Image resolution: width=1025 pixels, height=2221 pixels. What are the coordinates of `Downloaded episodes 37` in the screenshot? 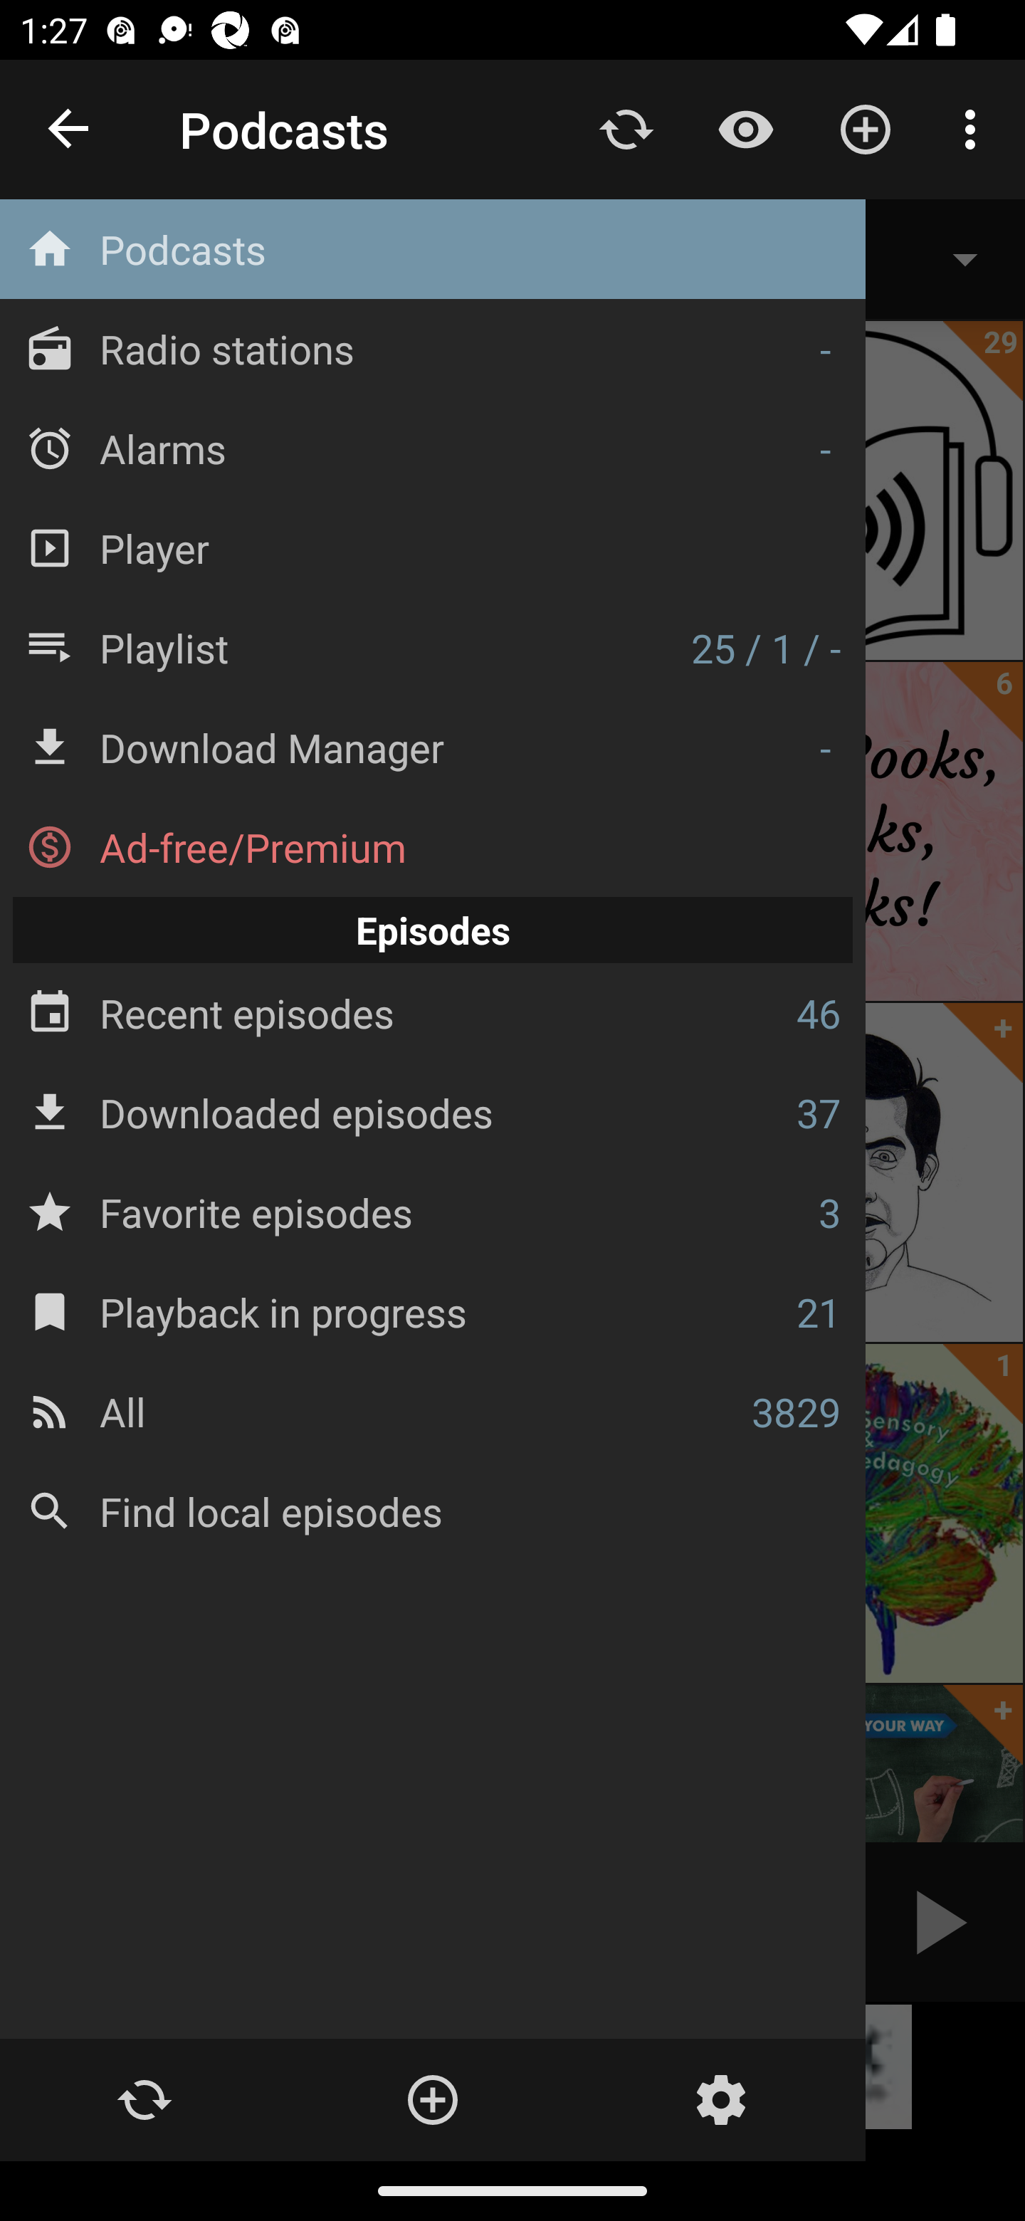 It's located at (433, 1112).